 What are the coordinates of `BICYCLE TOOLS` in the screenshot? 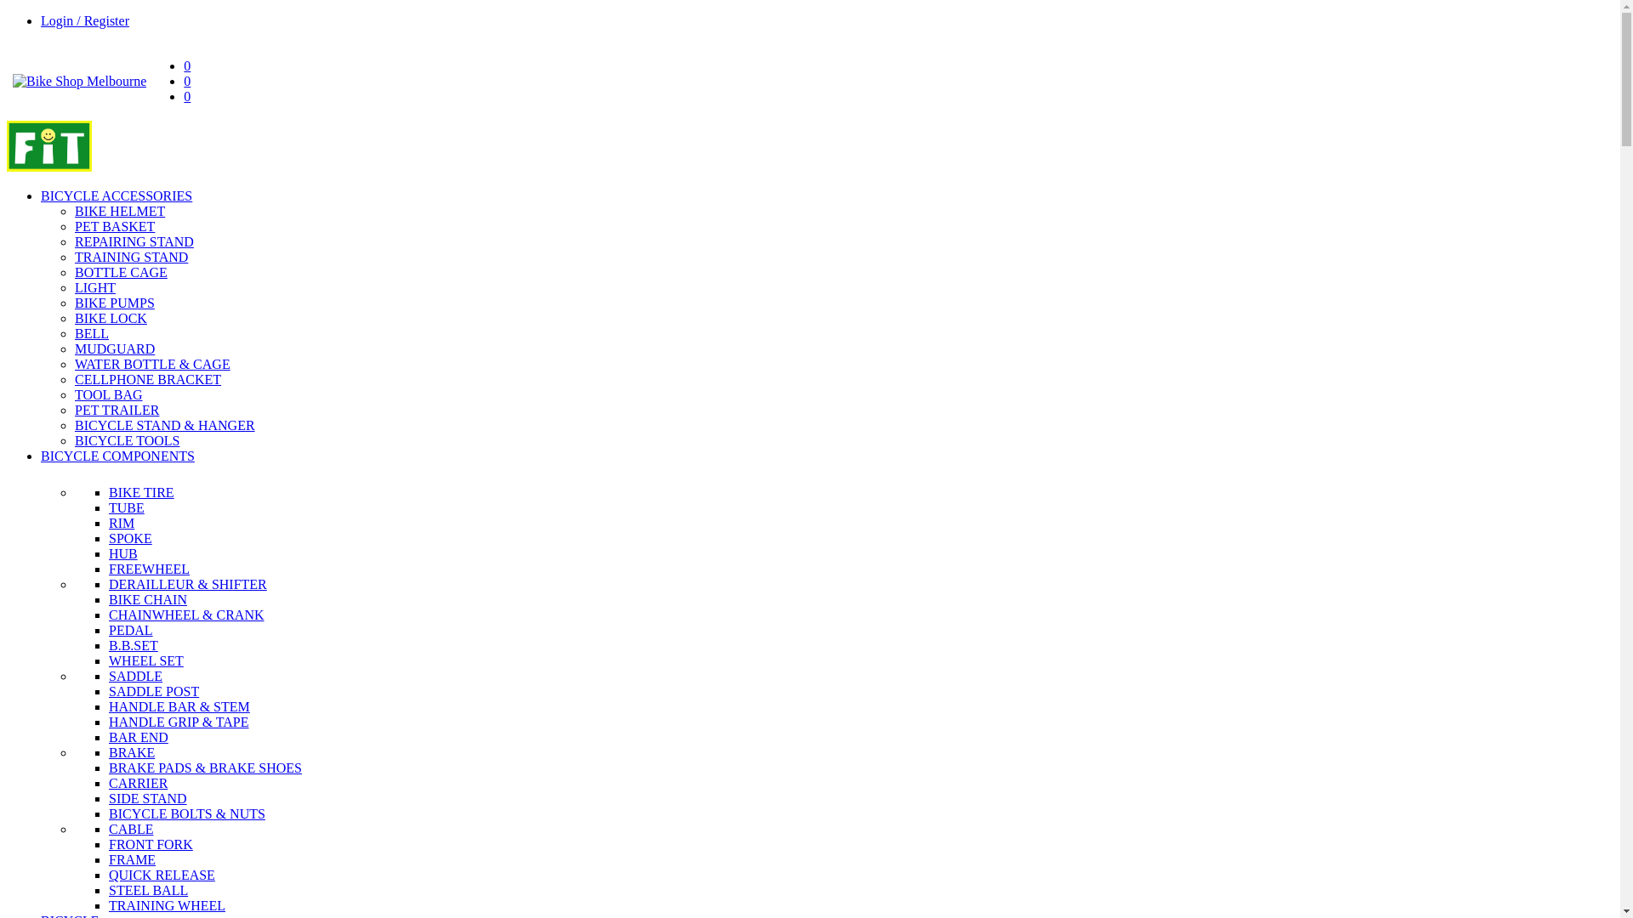 It's located at (128, 440).